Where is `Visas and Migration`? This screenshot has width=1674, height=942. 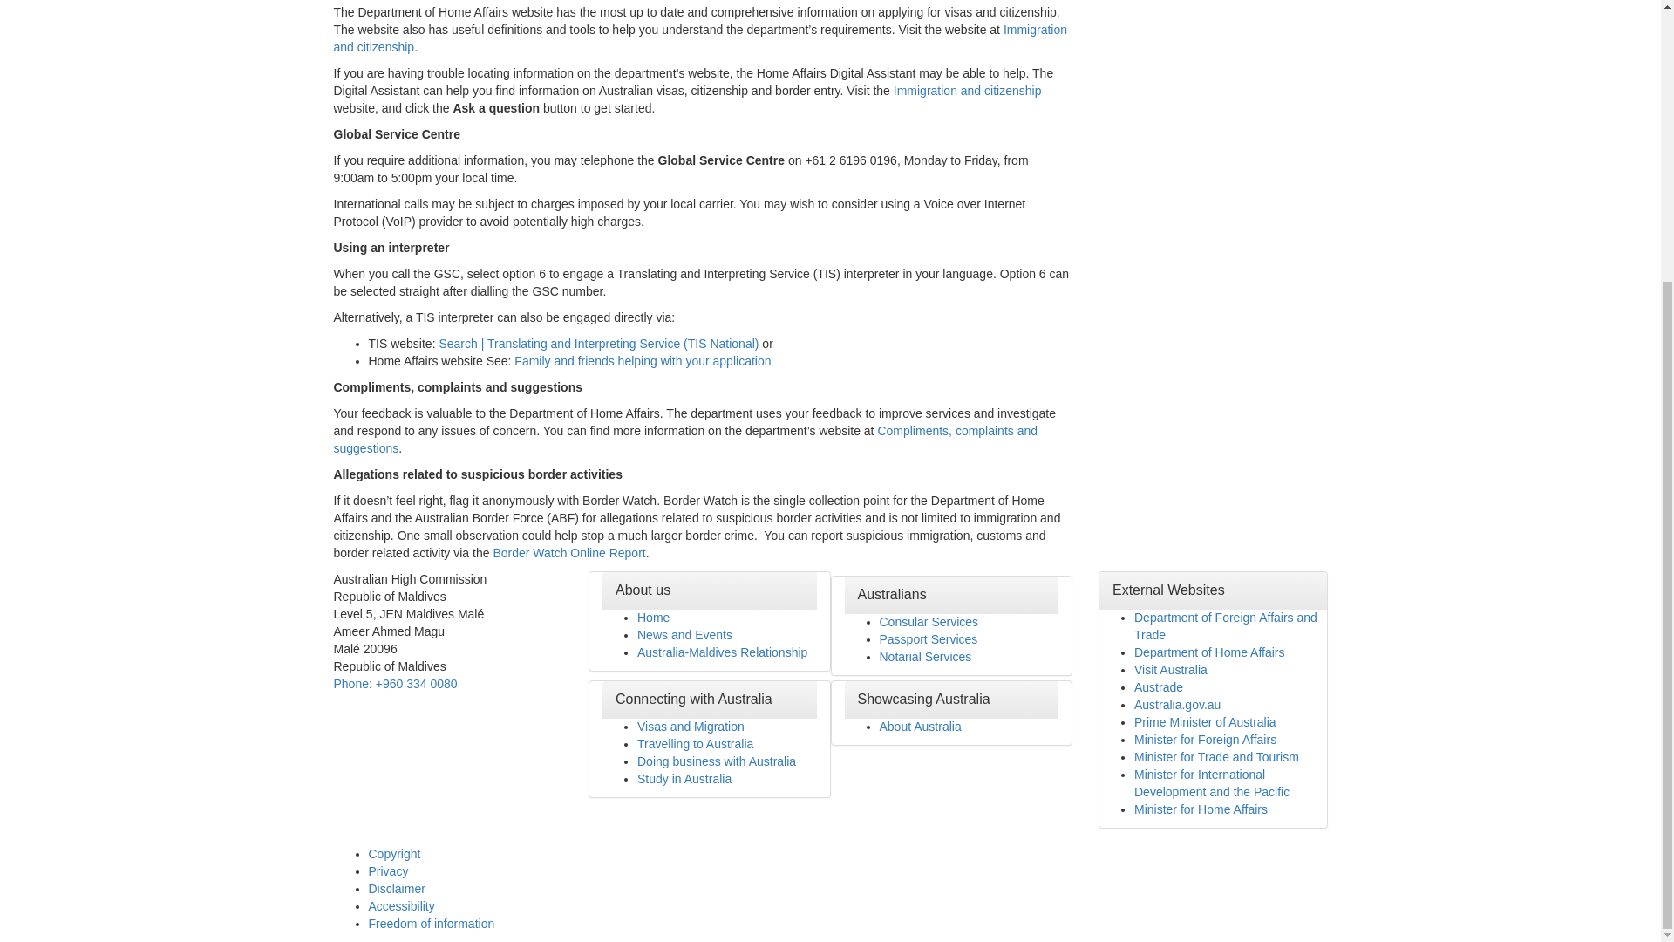
Visas and Migration is located at coordinates (691, 727).